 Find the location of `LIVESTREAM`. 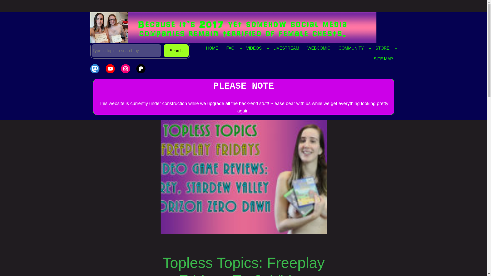

LIVESTREAM is located at coordinates (286, 48).